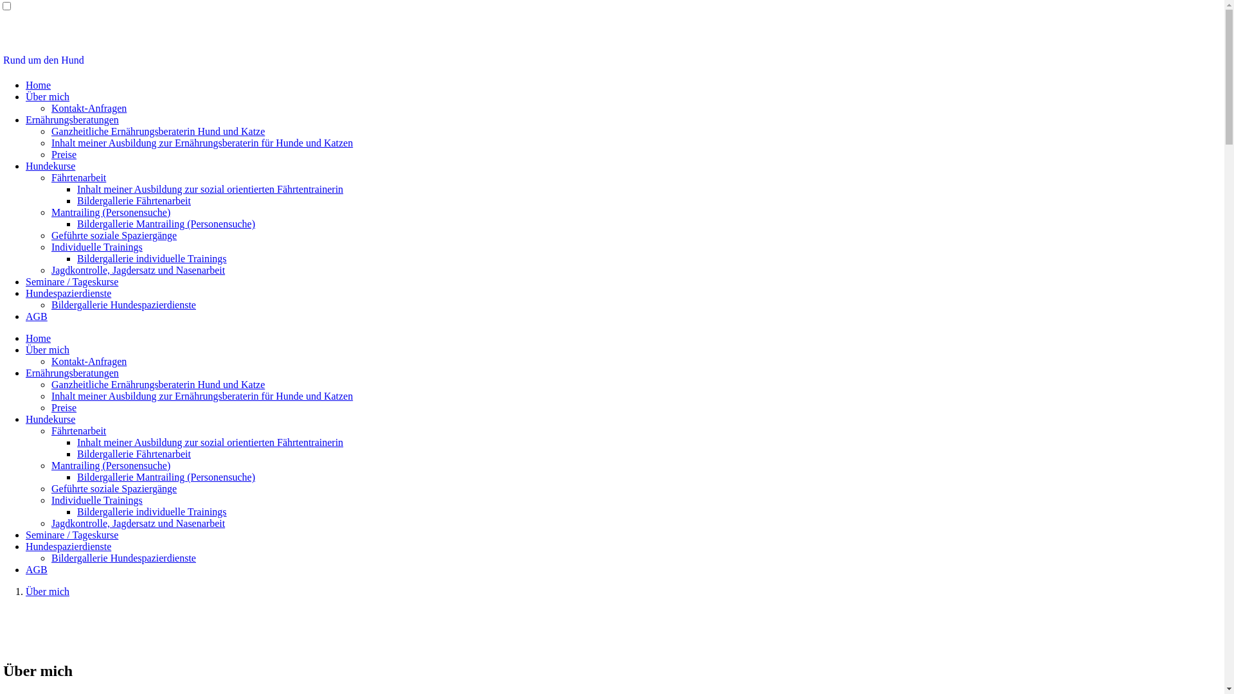 This screenshot has height=694, width=1234. What do you see at coordinates (111, 212) in the screenshot?
I see `Mantrailing (Personensuche)` at bounding box center [111, 212].